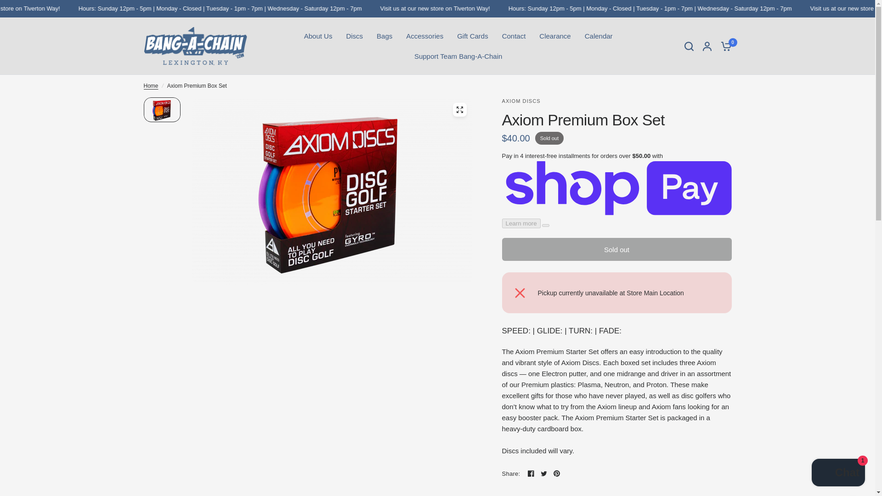  I want to click on Accessories, so click(424, 36).